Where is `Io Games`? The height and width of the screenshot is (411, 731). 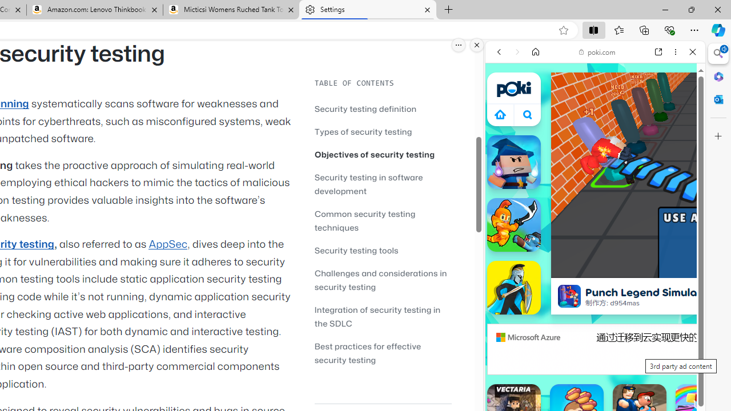
Io Games is located at coordinates (595, 352).